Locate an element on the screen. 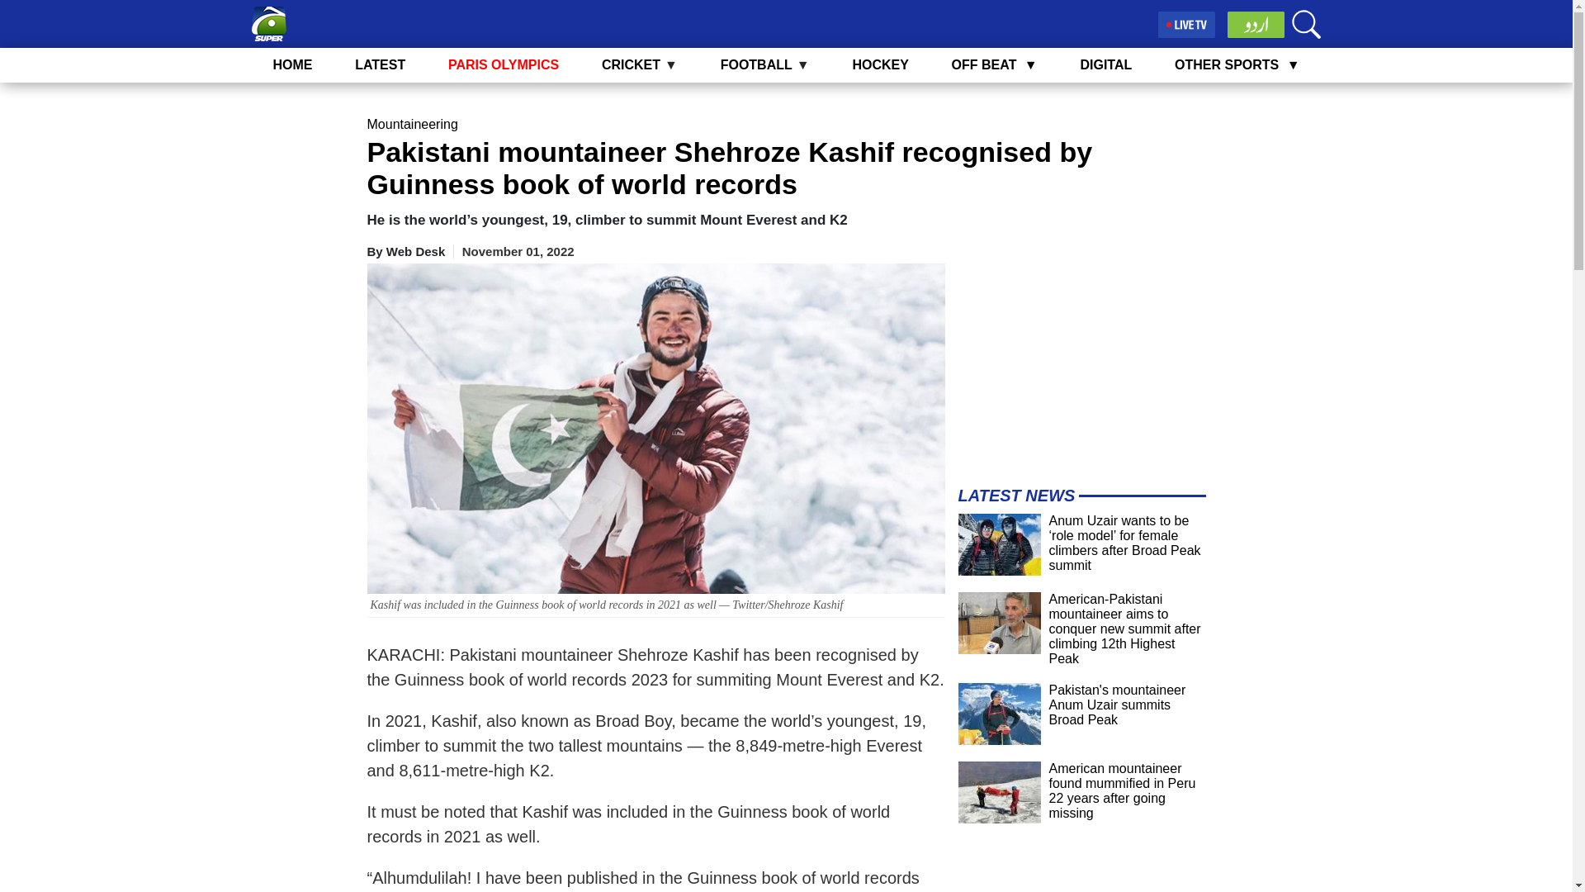 The image size is (1585, 892). HOCKEY is located at coordinates (880, 64).